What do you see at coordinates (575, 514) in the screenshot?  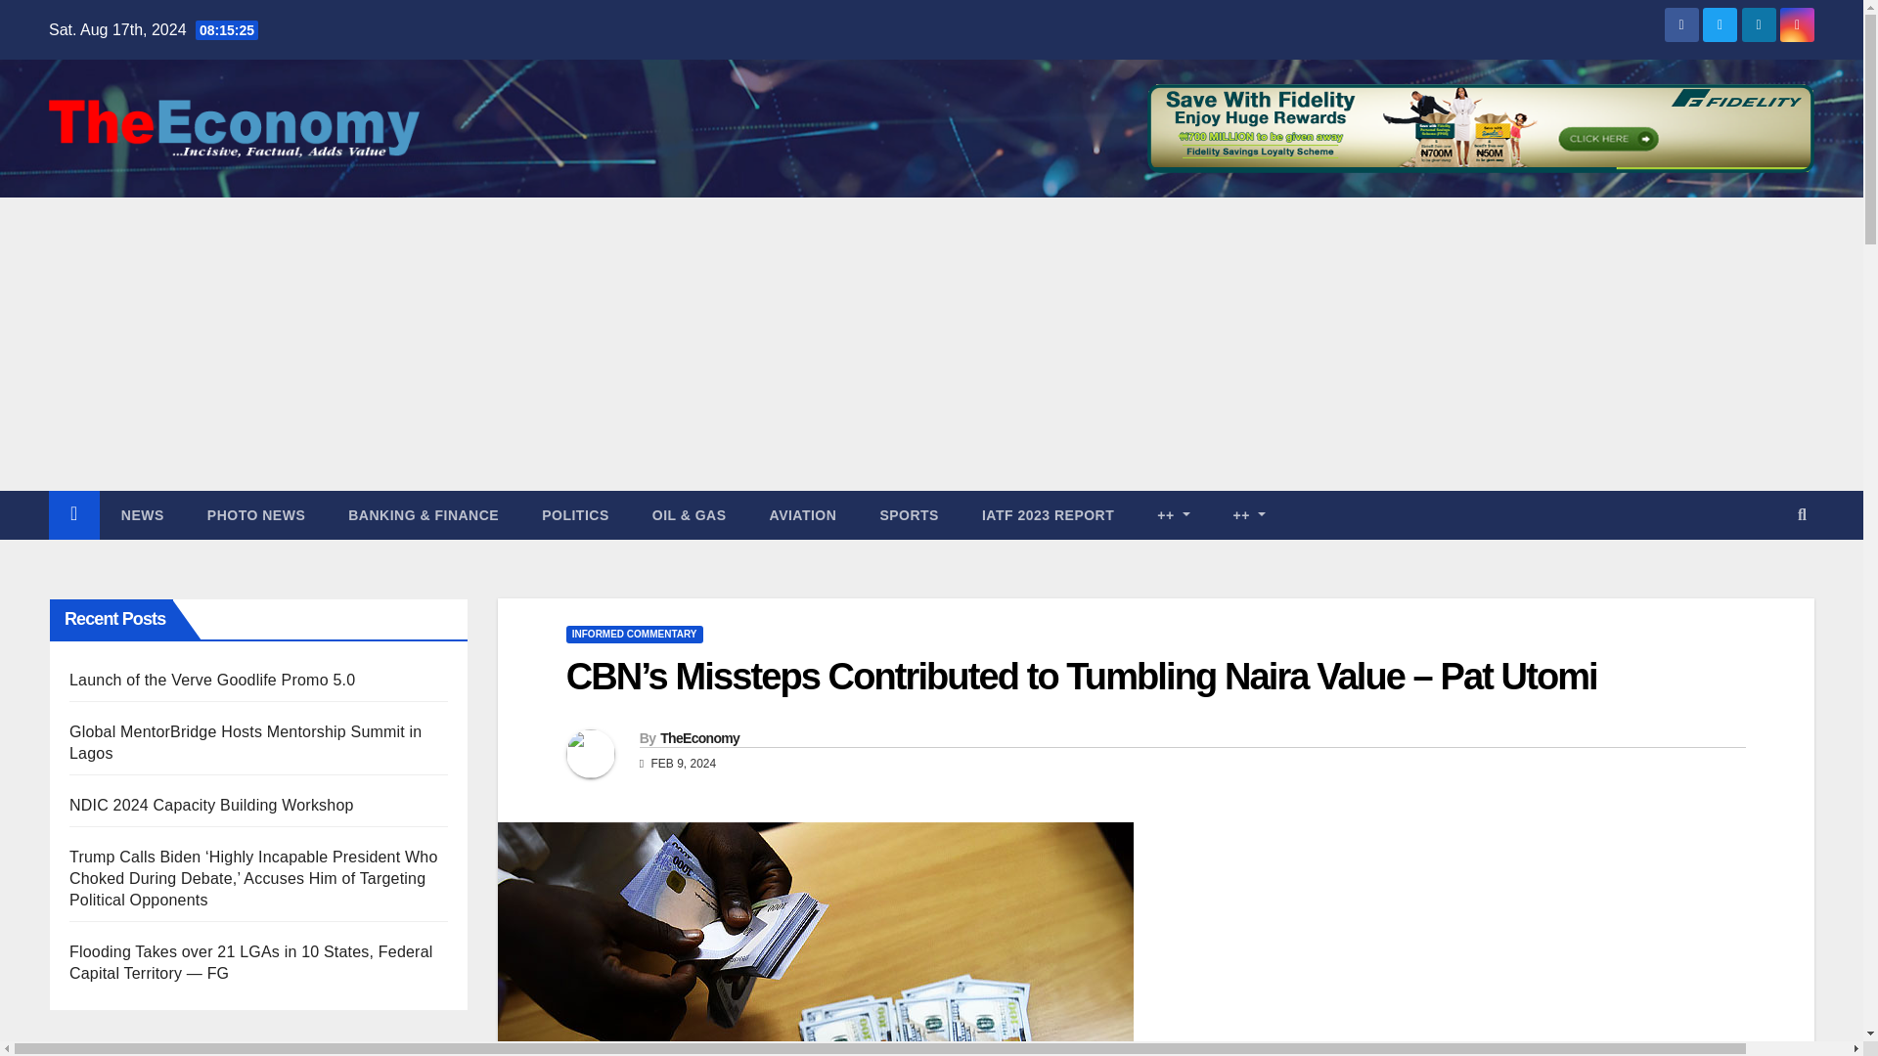 I see `POLITICS` at bounding box center [575, 514].